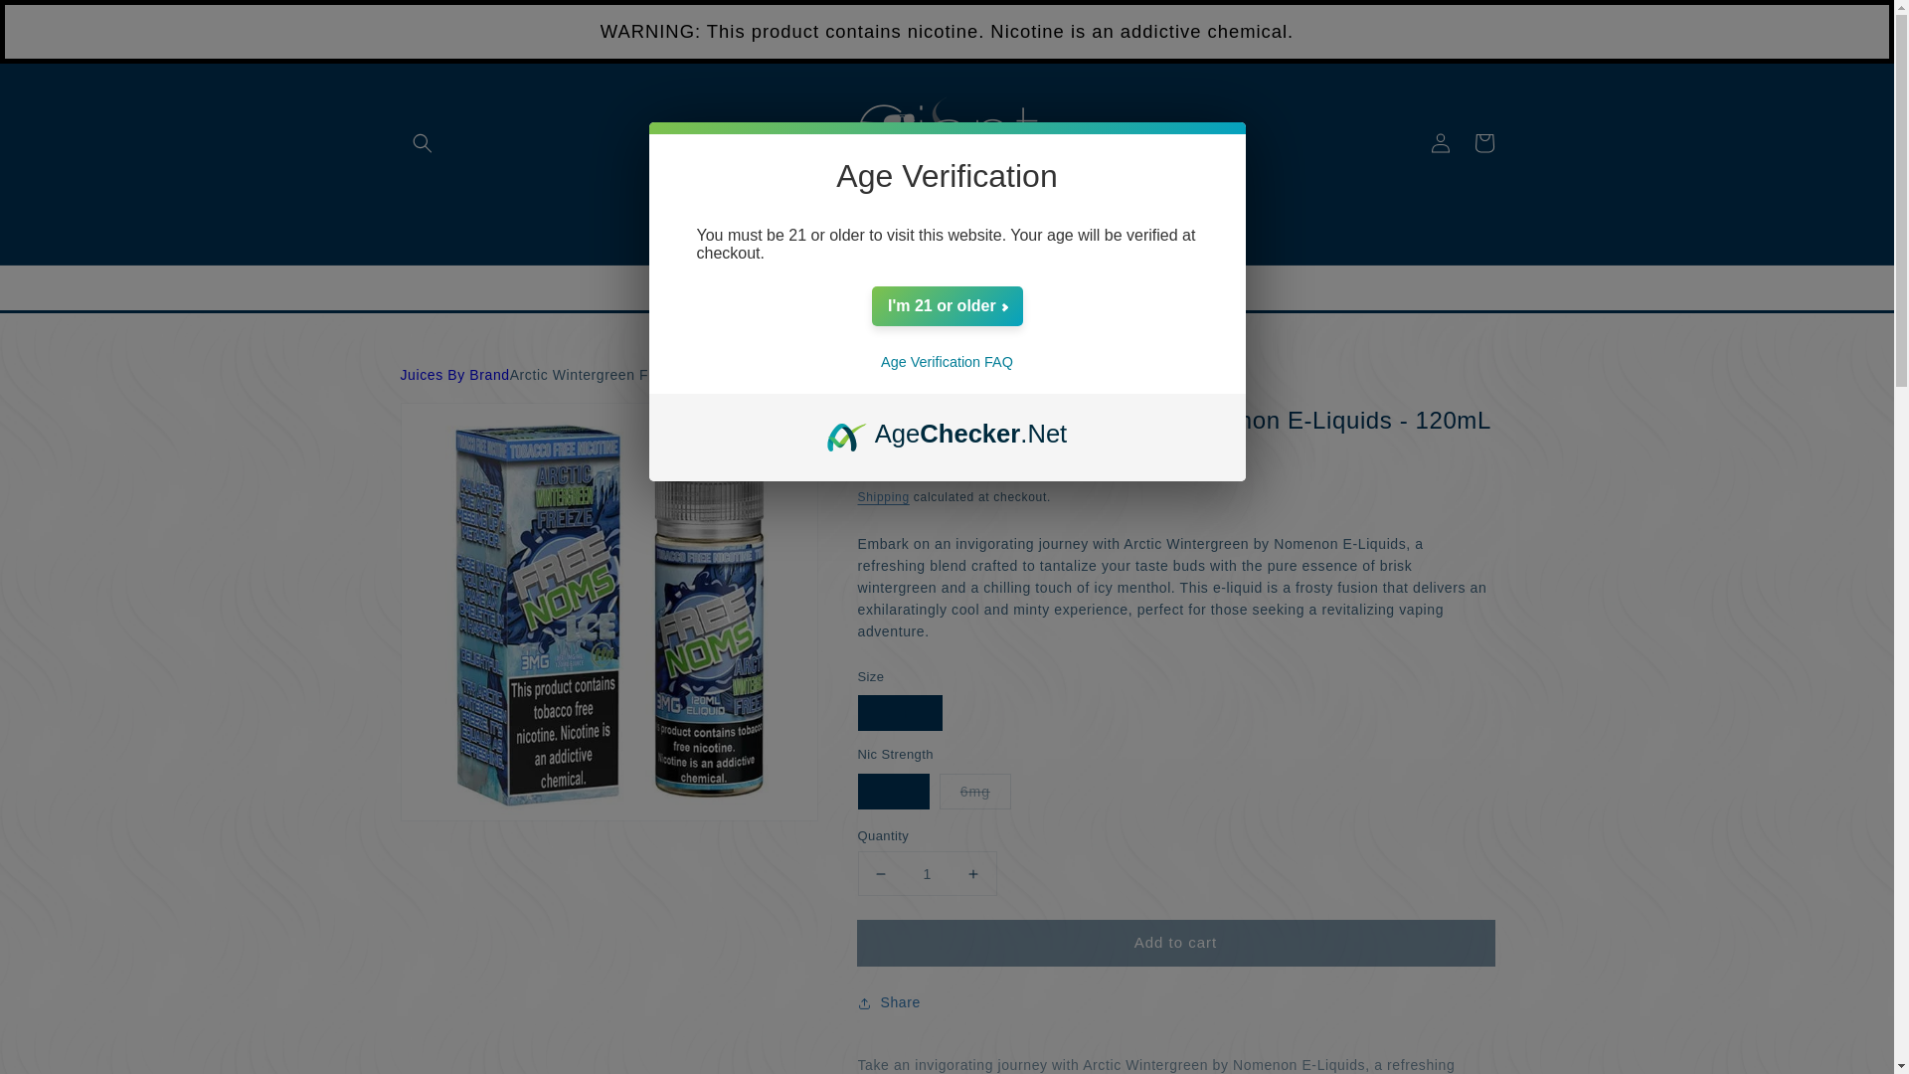  Describe the element at coordinates (60, 22) in the screenshot. I see `Skip to content` at that location.